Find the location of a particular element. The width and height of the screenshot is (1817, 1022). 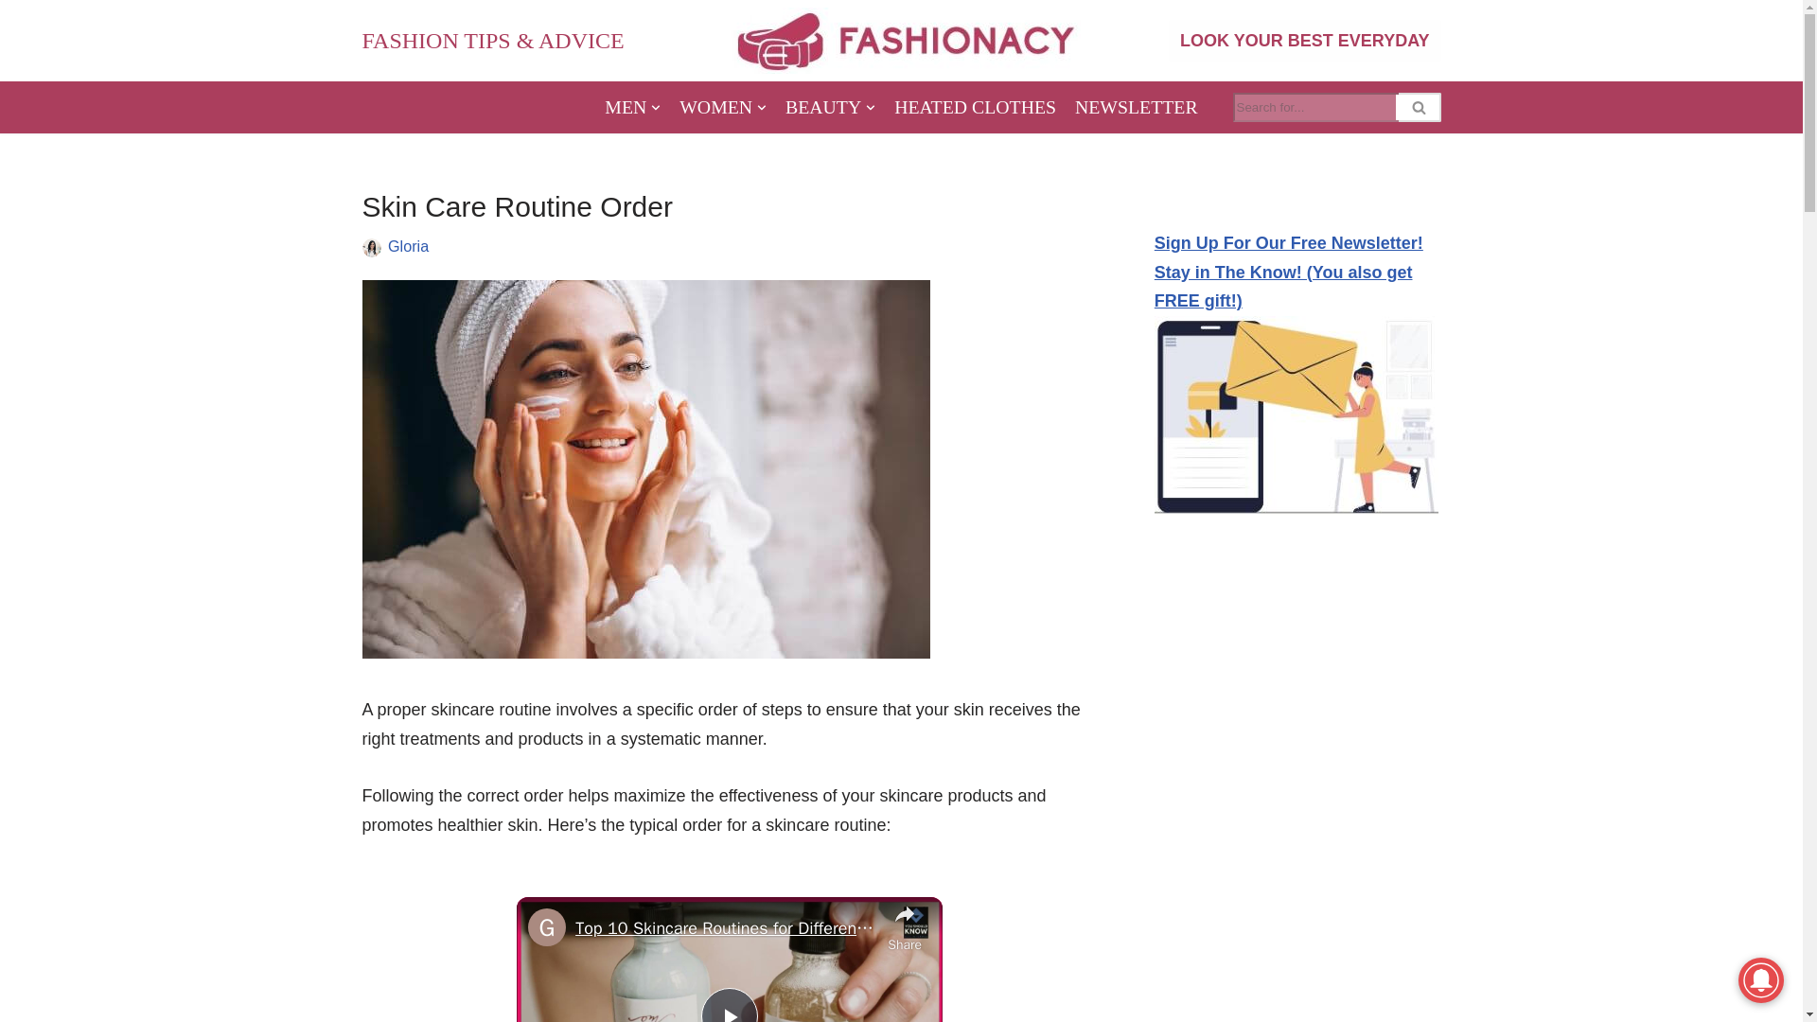

BEAUTY is located at coordinates (830, 108).